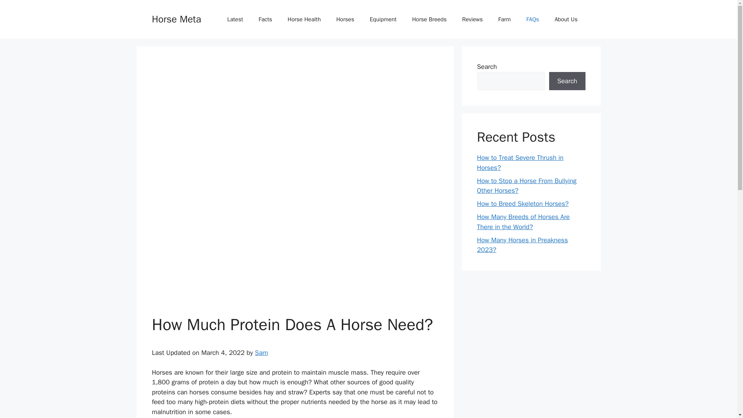 The image size is (743, 418). I want to click on How to Breed Skeleton Horses?, so click(522, 204).